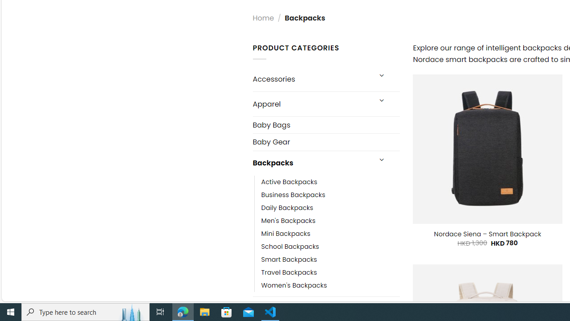 The image size is (570, 321). Describe the element at coordinates (326, 142) in the screenshot. I see `Baby Gear` at that location.